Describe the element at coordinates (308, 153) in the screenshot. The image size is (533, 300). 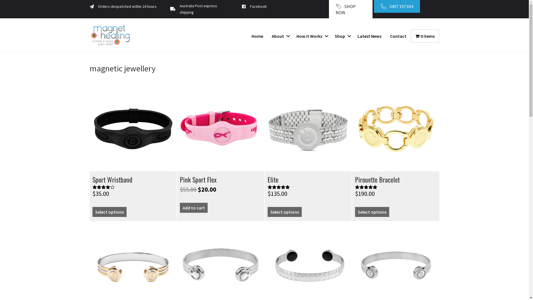
I see `Elite` at that location.